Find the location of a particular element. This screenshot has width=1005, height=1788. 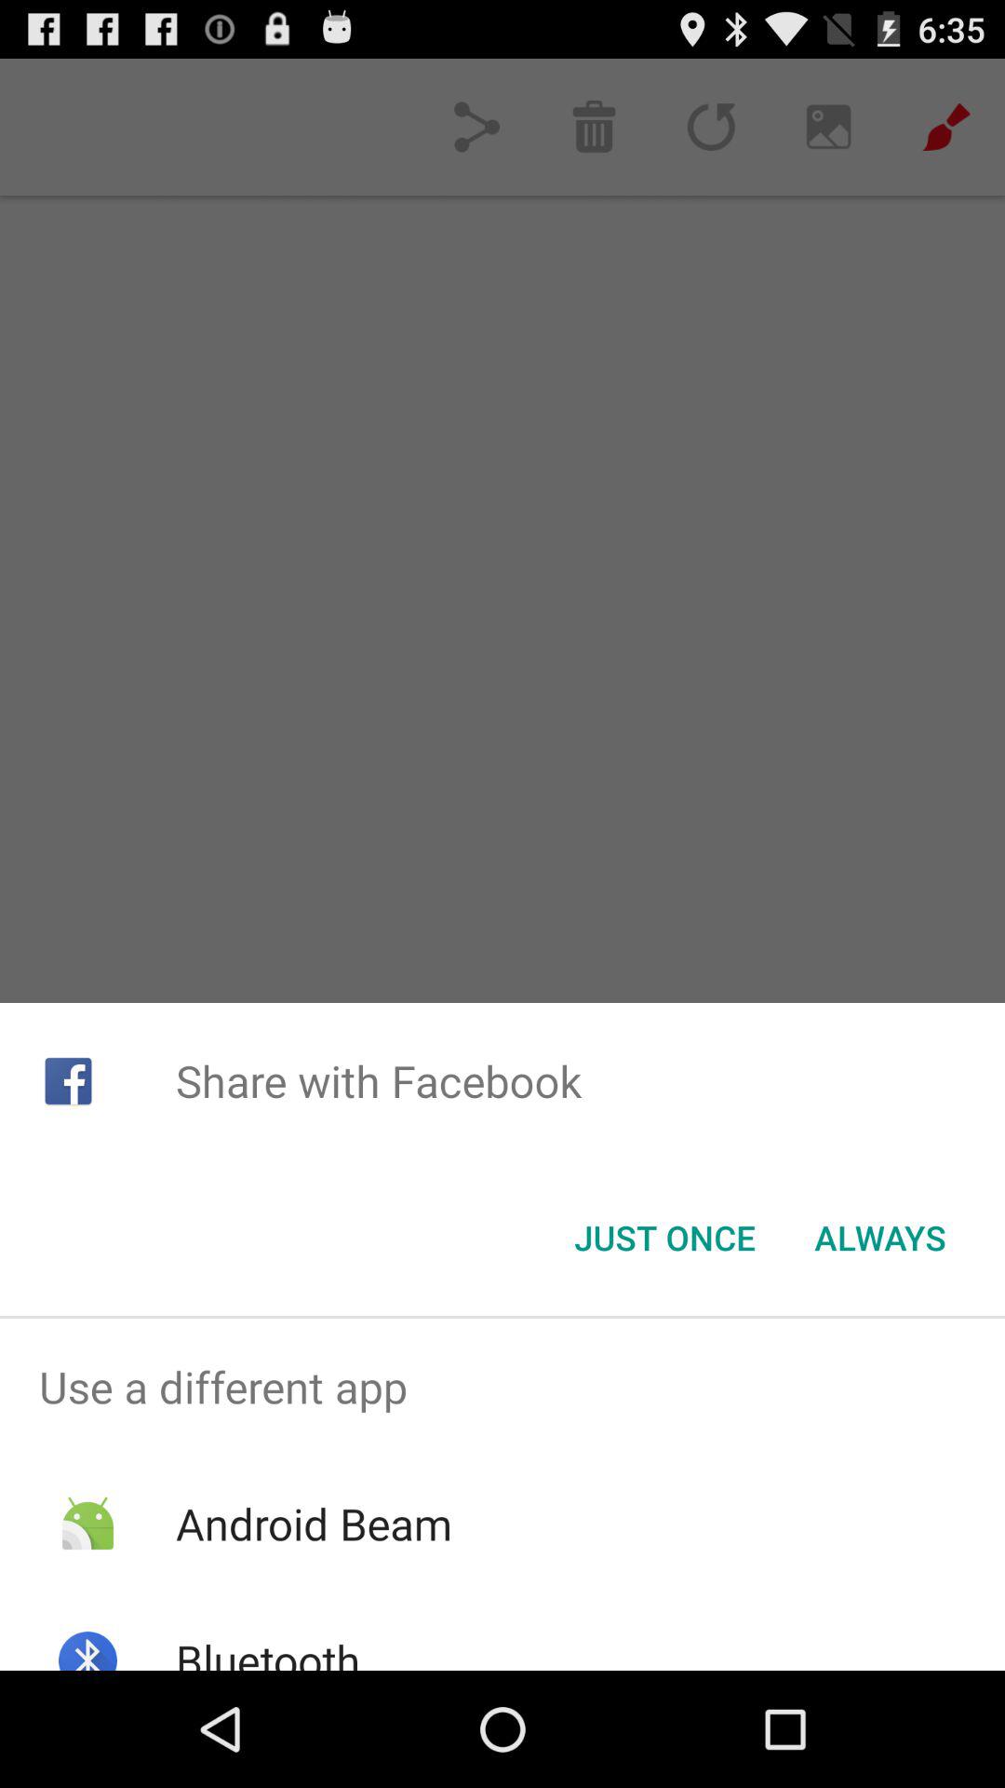

select app above bluetooth app is located at coordinates (313, 1524).